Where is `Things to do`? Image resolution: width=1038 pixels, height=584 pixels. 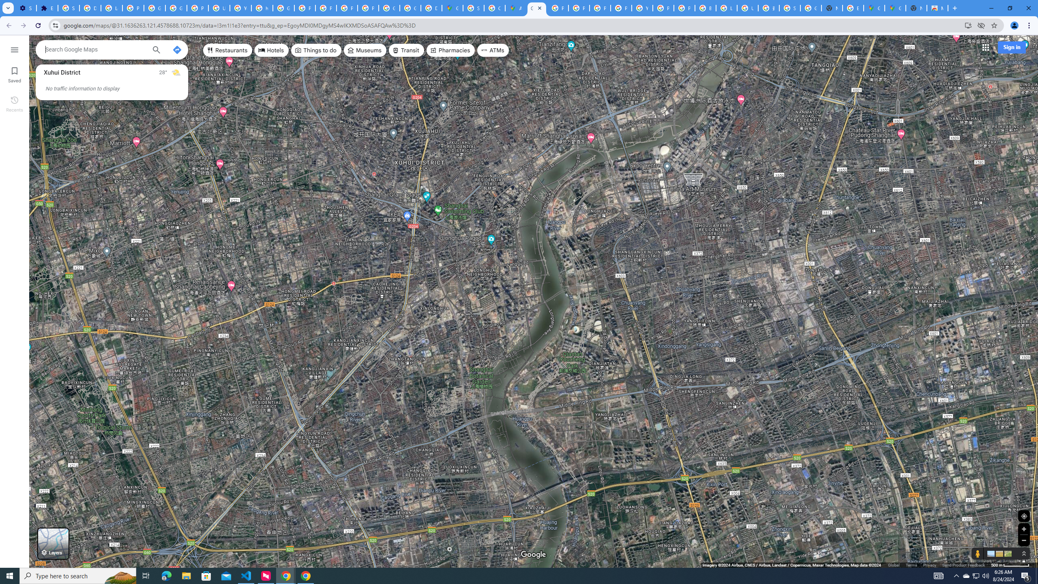 Things to do is located at coordinates (316, 50).